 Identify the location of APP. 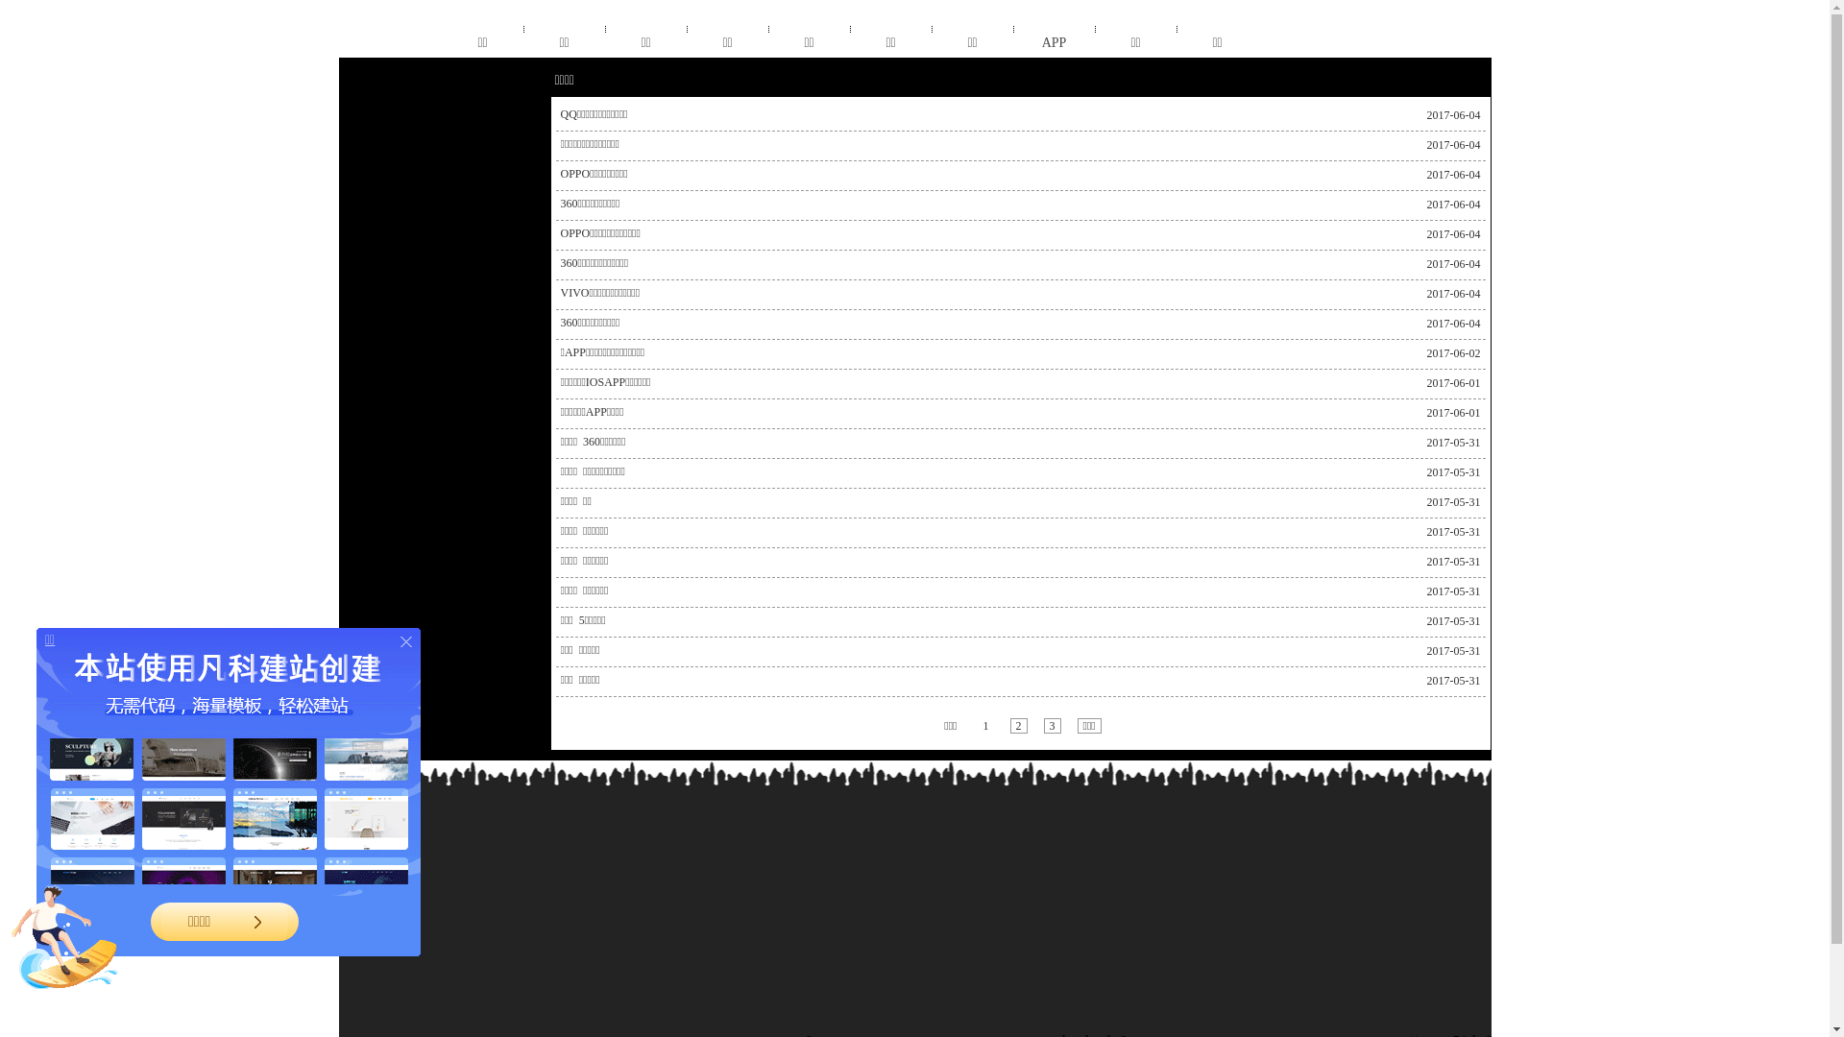
(1055, 43).